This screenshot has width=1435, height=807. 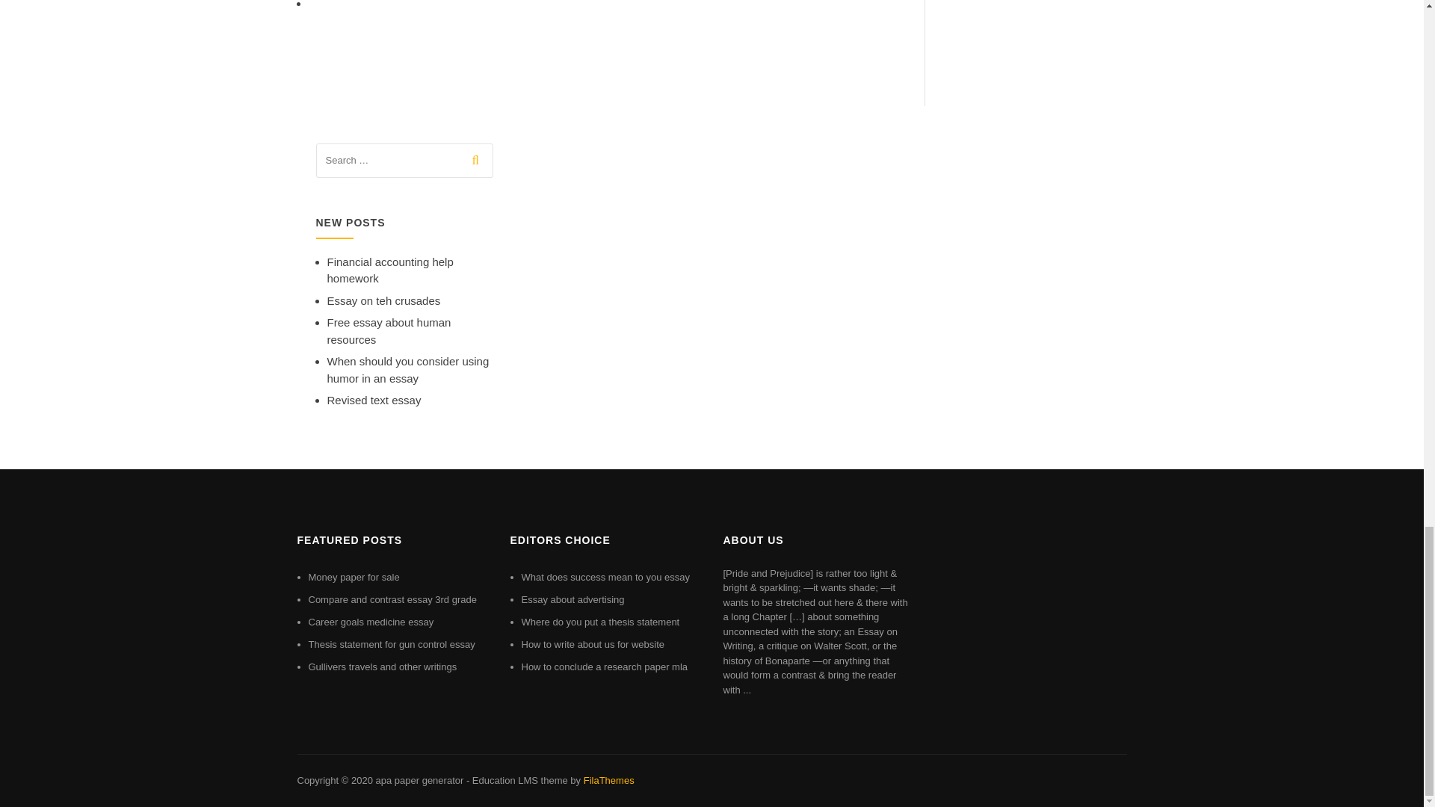 I want to click on Career goals medicine essay, so click(x=371, y=622).